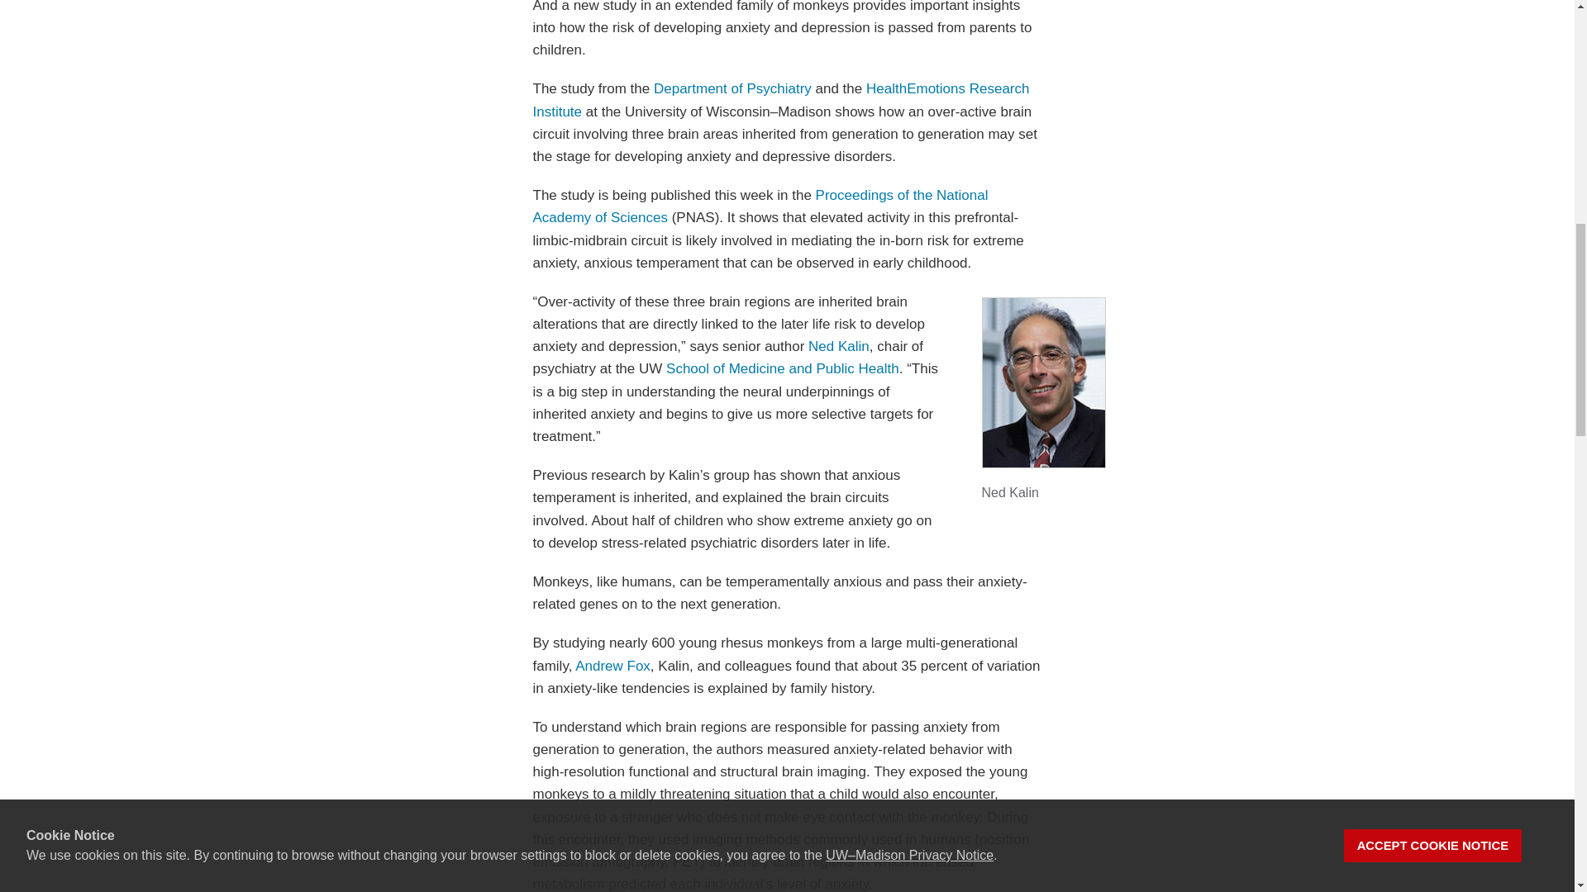 This screenshot has height=892, width=1587. What do you see at coordinates (612, 666) in the screenshot?
I see `Andrew Fox` at bounding box center [612, 666].